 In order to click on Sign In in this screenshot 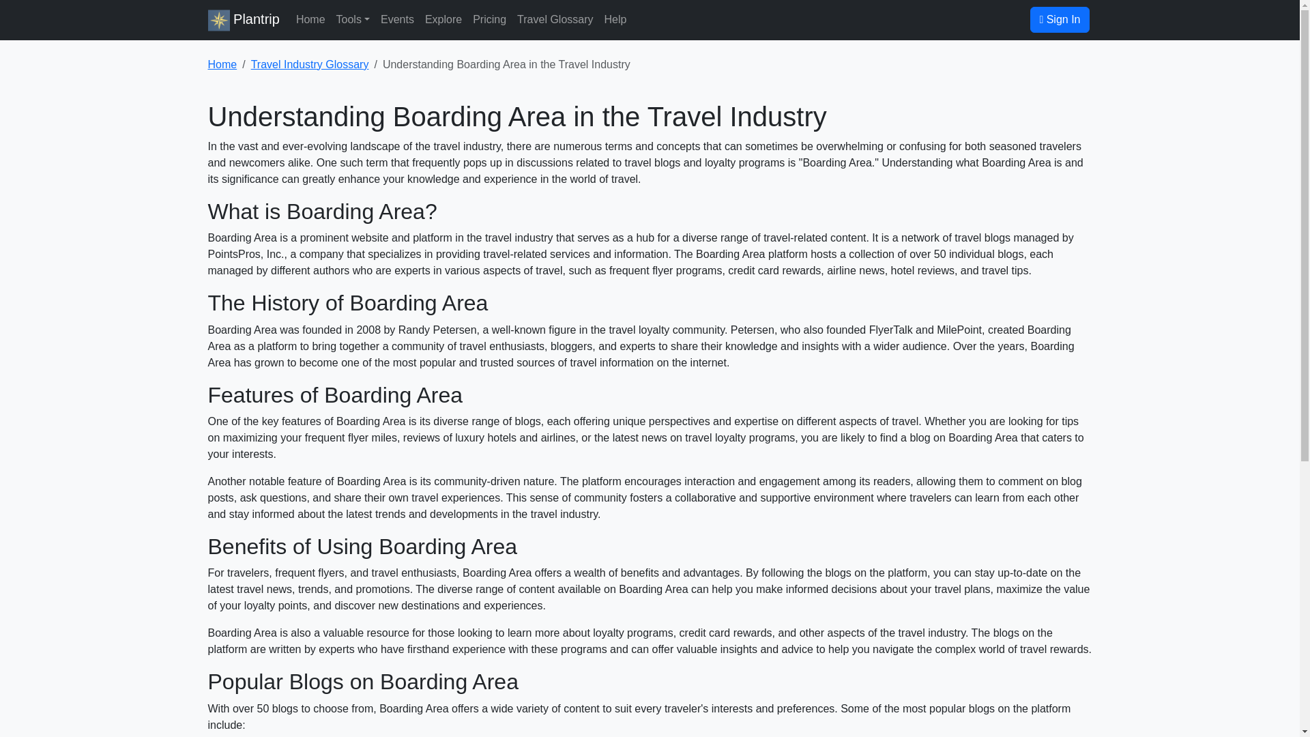, I will do `click(1059, 19)`.